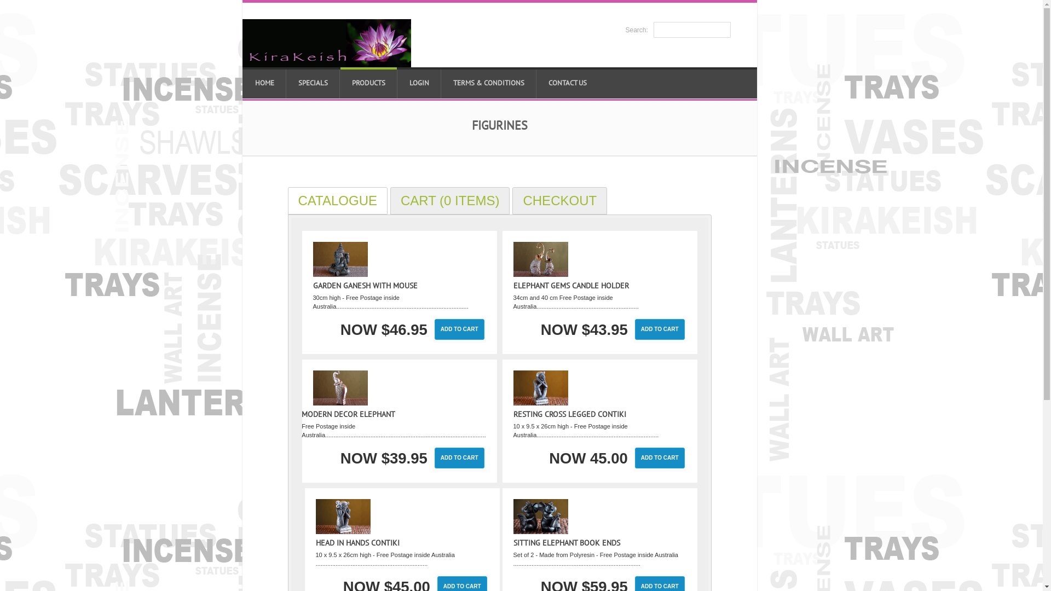 The height and width of the screenshot is (591, 1051). I want to click on ADD TO CART, so click(460, 330).